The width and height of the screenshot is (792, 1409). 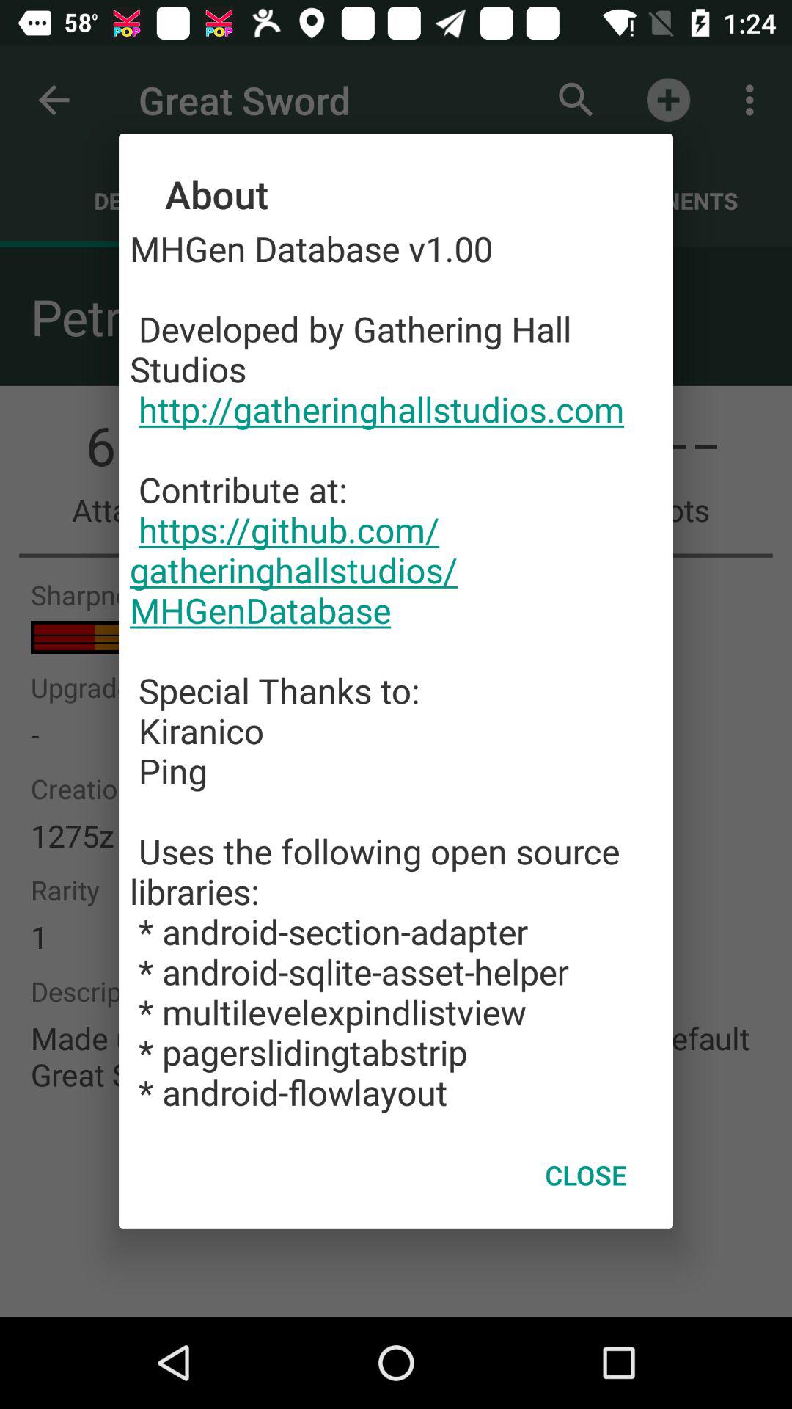 What do you see at coordinates (585, 1175) in the screenshot?
I see `jump until close icon` at bounding box center [585, 1175].